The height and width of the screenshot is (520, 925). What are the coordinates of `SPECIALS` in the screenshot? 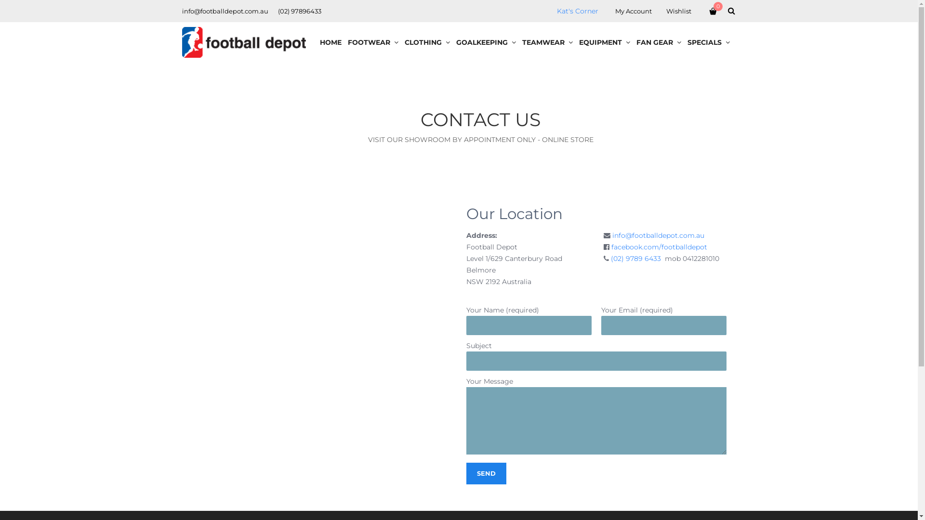 It's located at (708, 42).